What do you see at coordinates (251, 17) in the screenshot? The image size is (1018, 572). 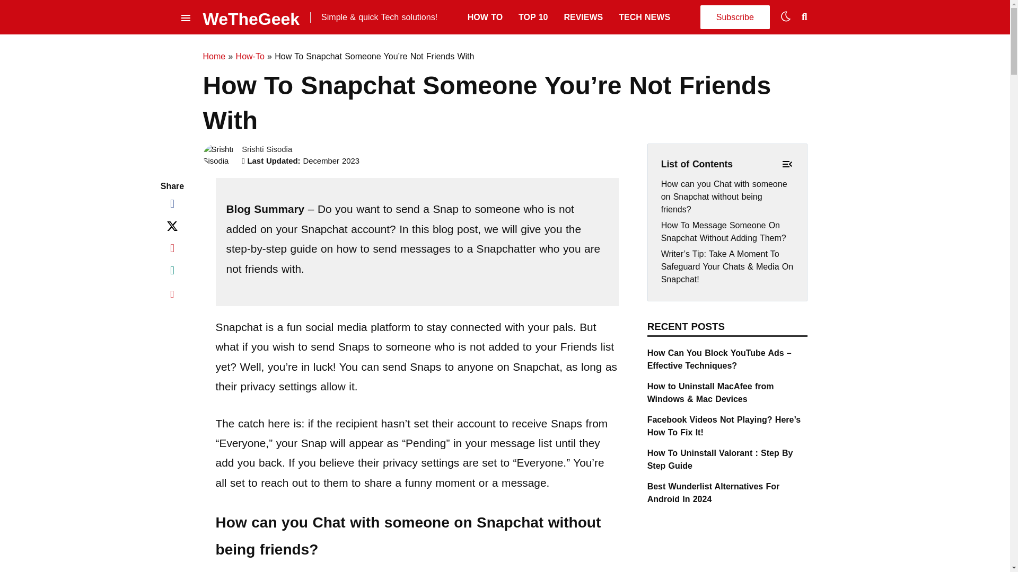 I see `WeTheGeek` at bounding box center [251, 17].